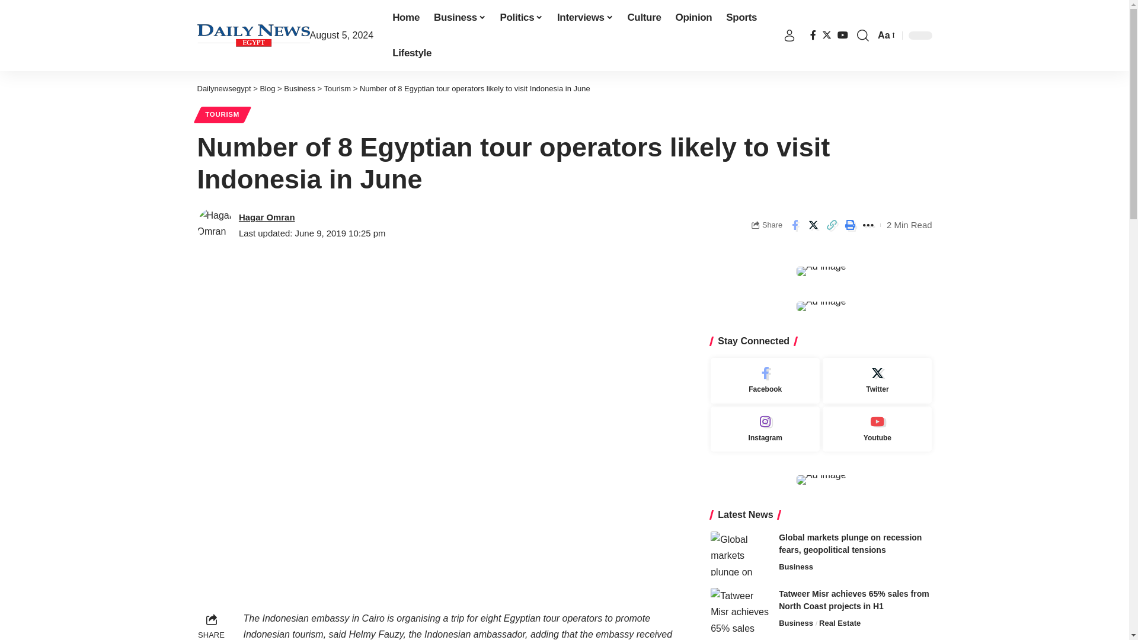  I want to click on Opinion, so click(693, 18).